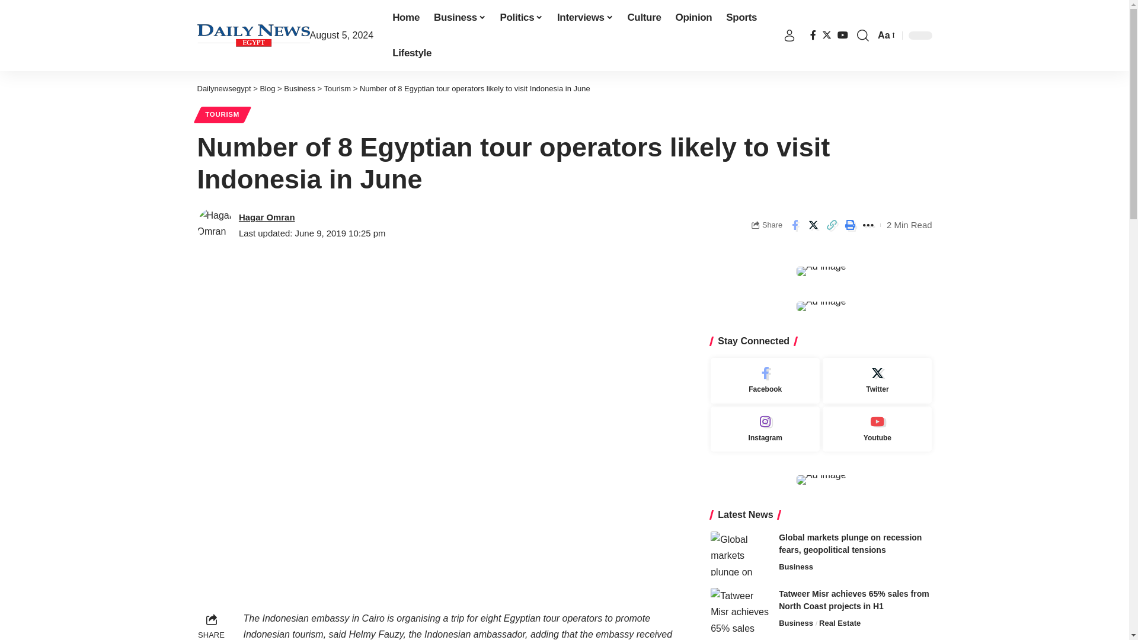  I want to click on Opinion, so click(693, 18).